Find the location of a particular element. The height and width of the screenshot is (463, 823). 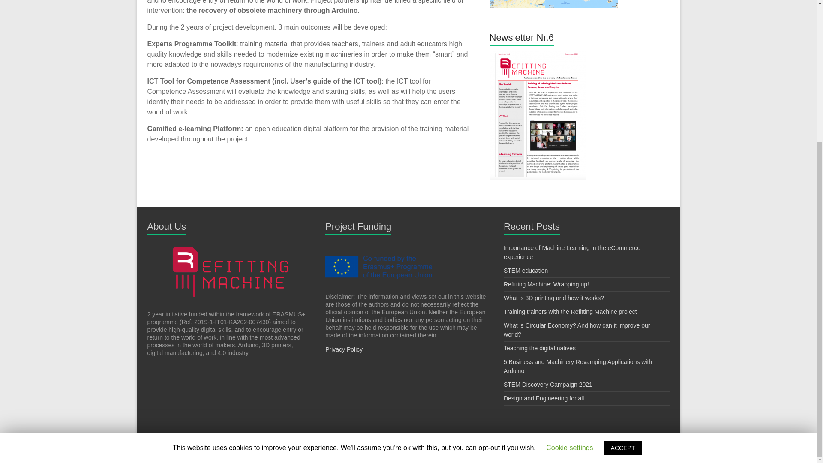

STEM Discovery Campaign 2021 is located at coordinates (548, 384).